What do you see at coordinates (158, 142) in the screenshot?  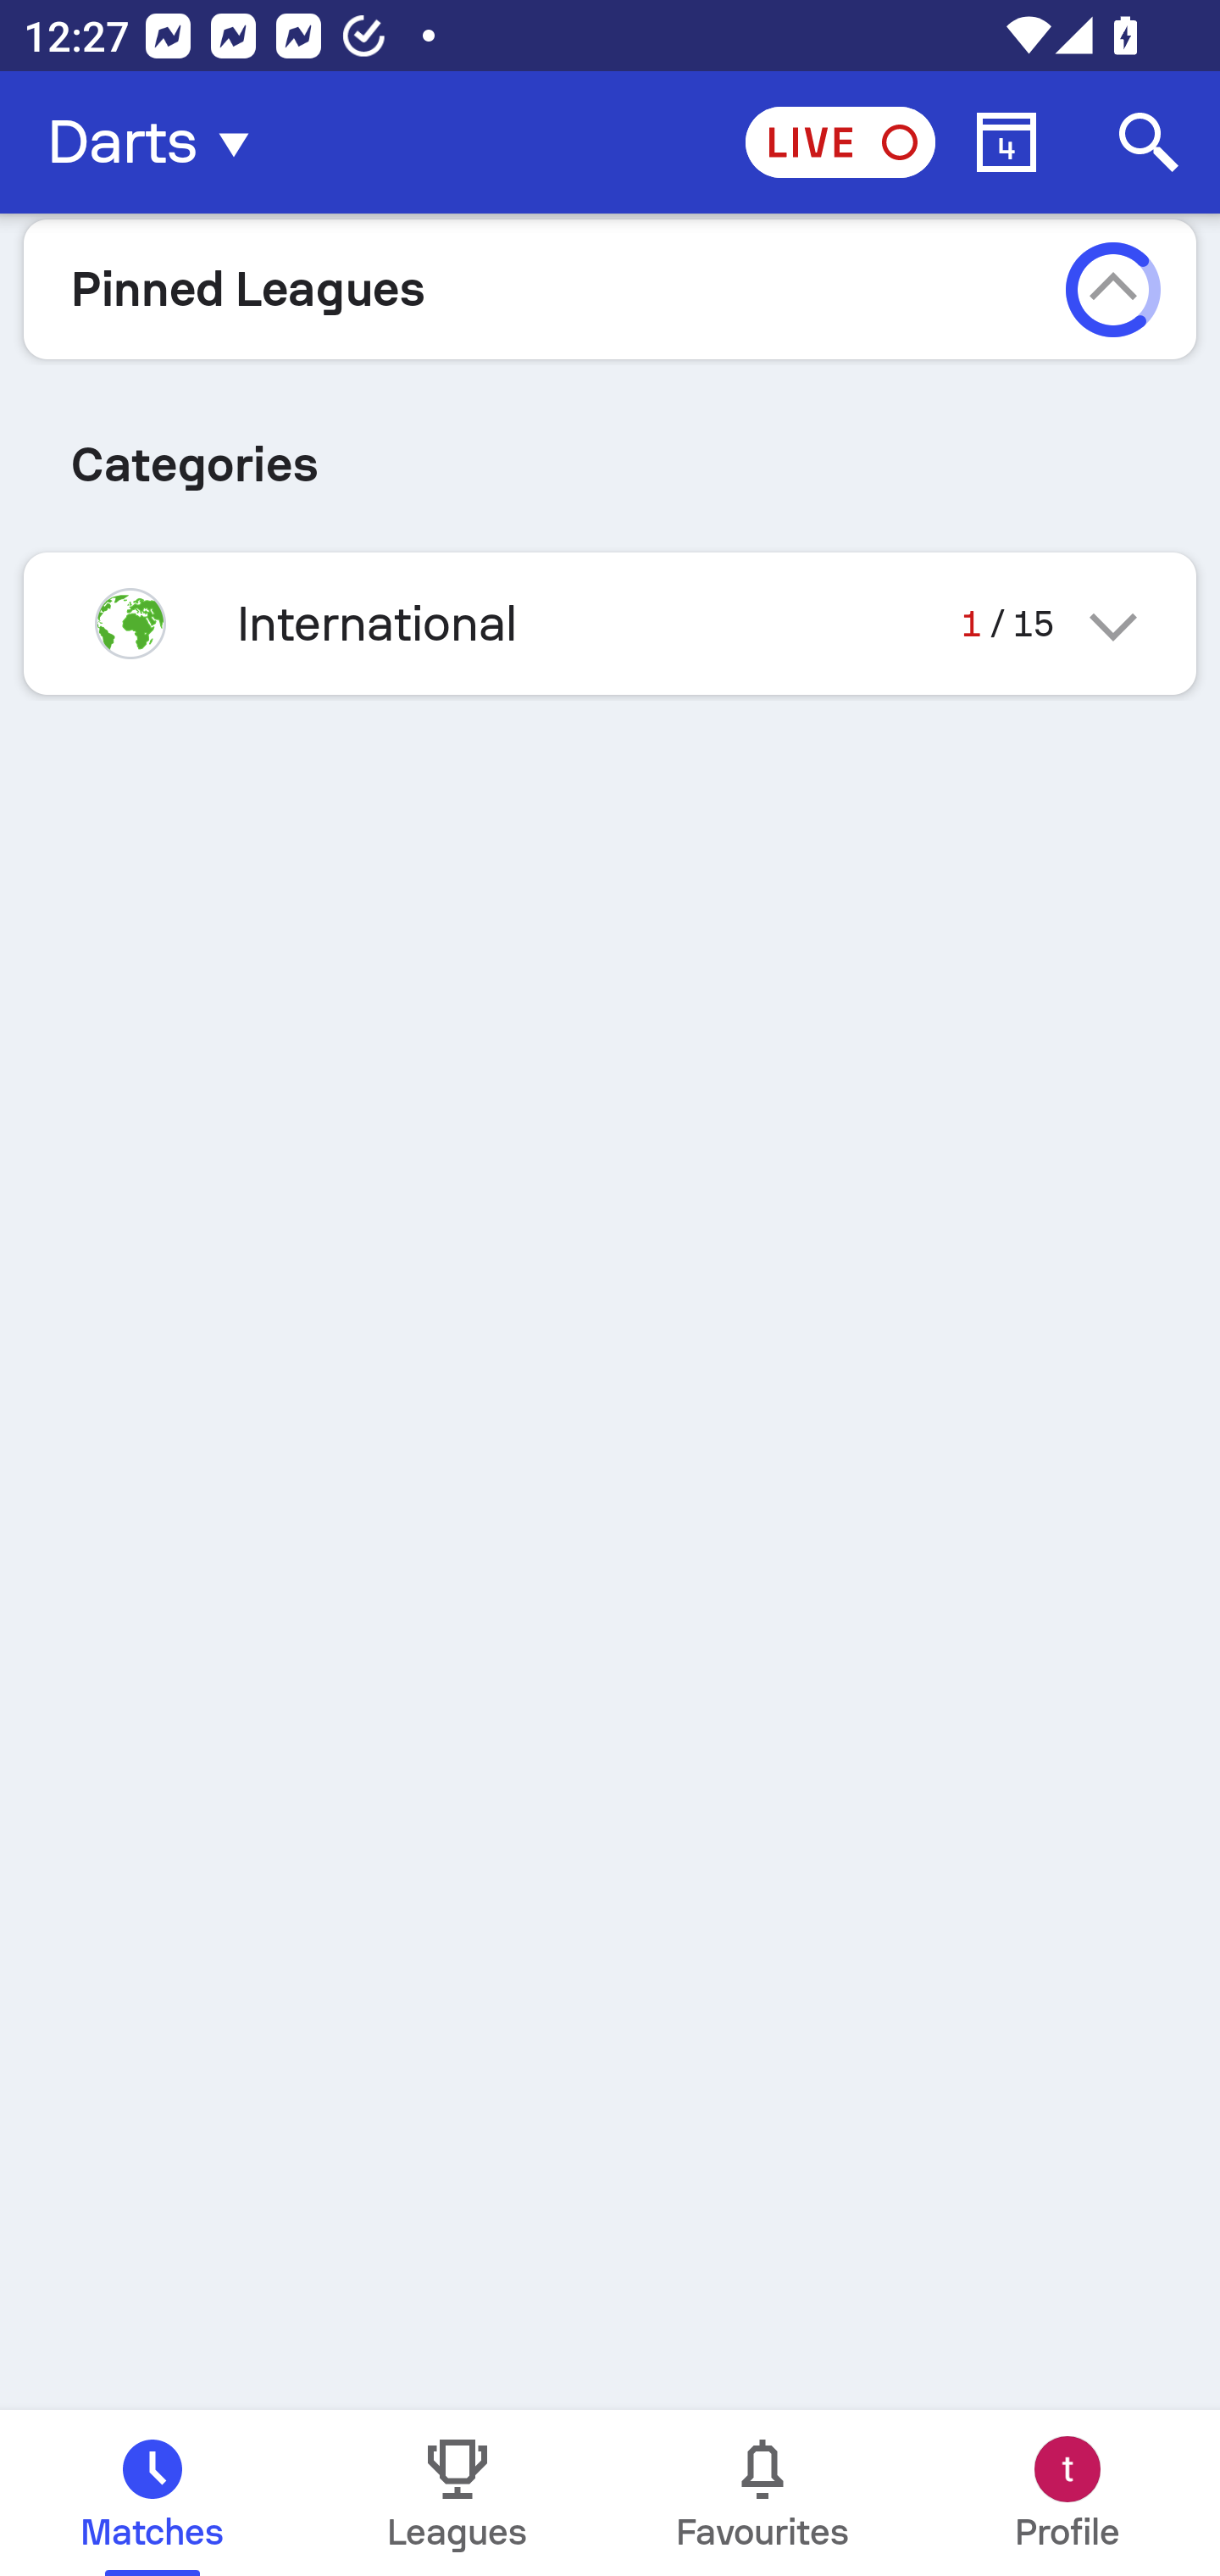 I see `Darts` at bounding box center [158, 142].